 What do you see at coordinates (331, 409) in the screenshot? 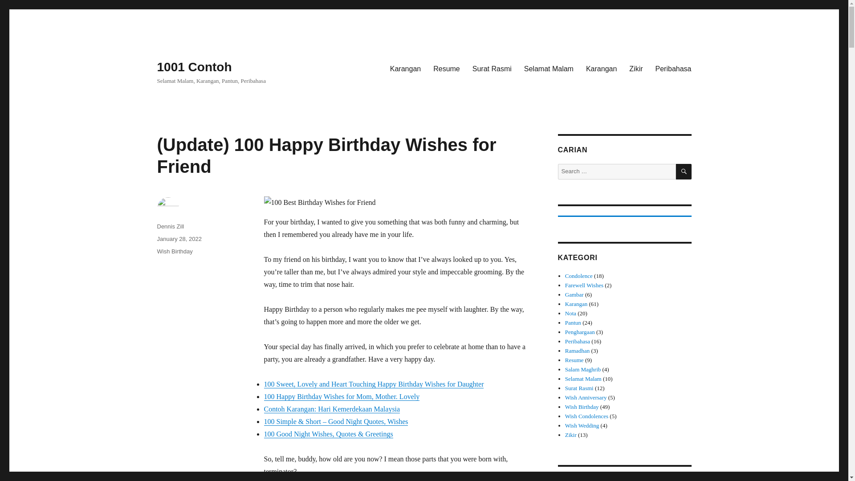
I see `Contoh Karangan: Hari Kemerdekaan Malaysia` at bounding box center [331, 409].